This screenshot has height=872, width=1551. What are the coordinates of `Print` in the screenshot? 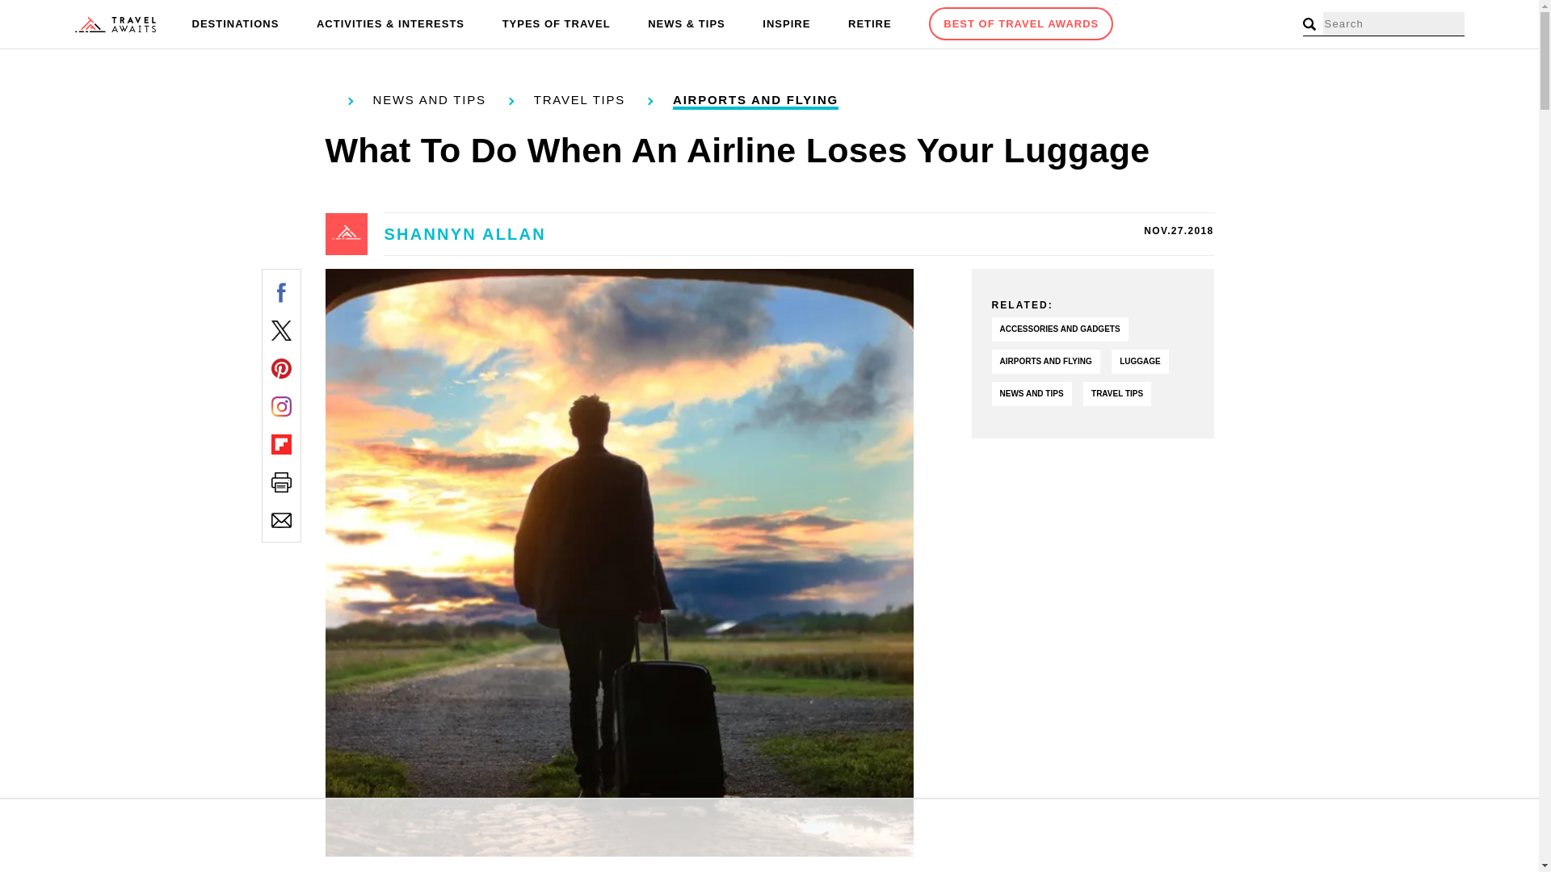 It's located at (281, 483).